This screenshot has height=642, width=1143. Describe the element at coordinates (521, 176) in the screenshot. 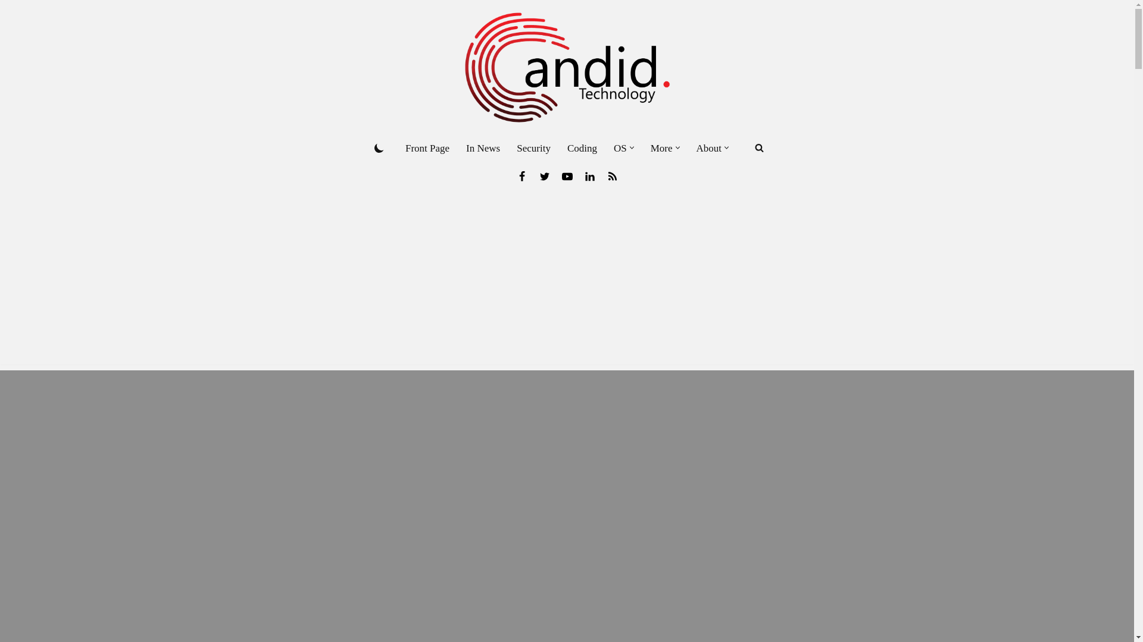

I see `Facebook` at that location.